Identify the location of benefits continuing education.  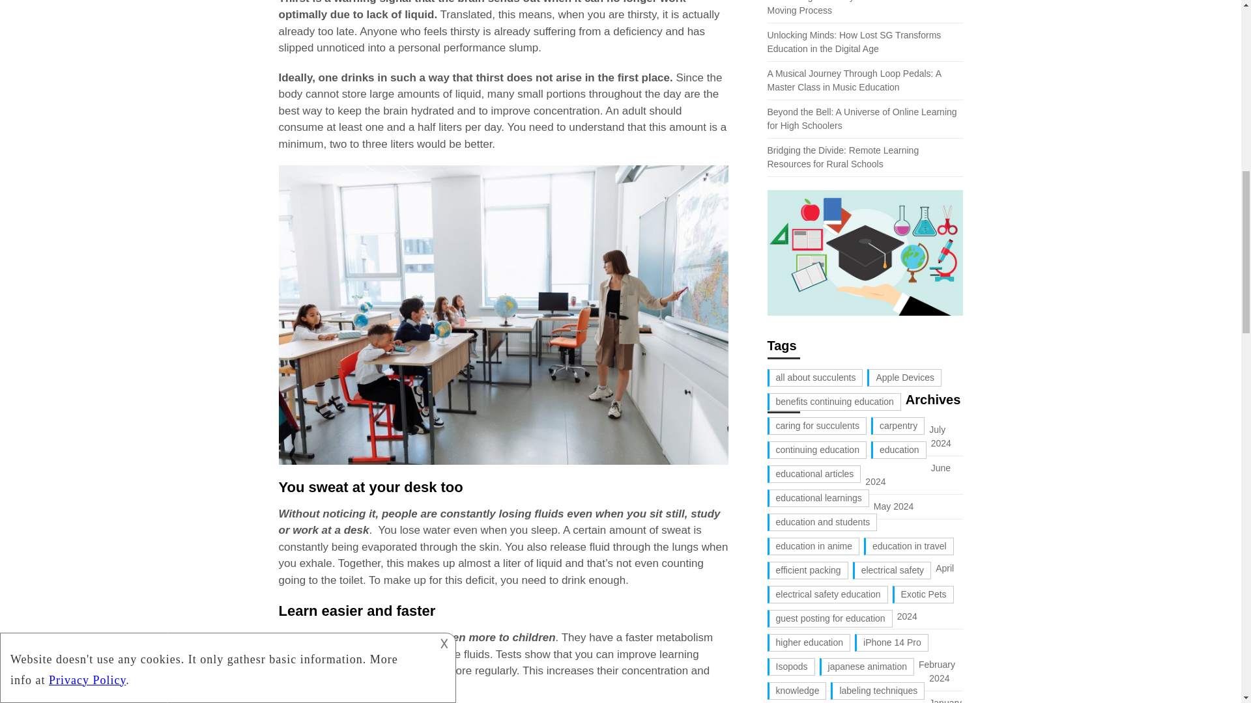
(834, 401).